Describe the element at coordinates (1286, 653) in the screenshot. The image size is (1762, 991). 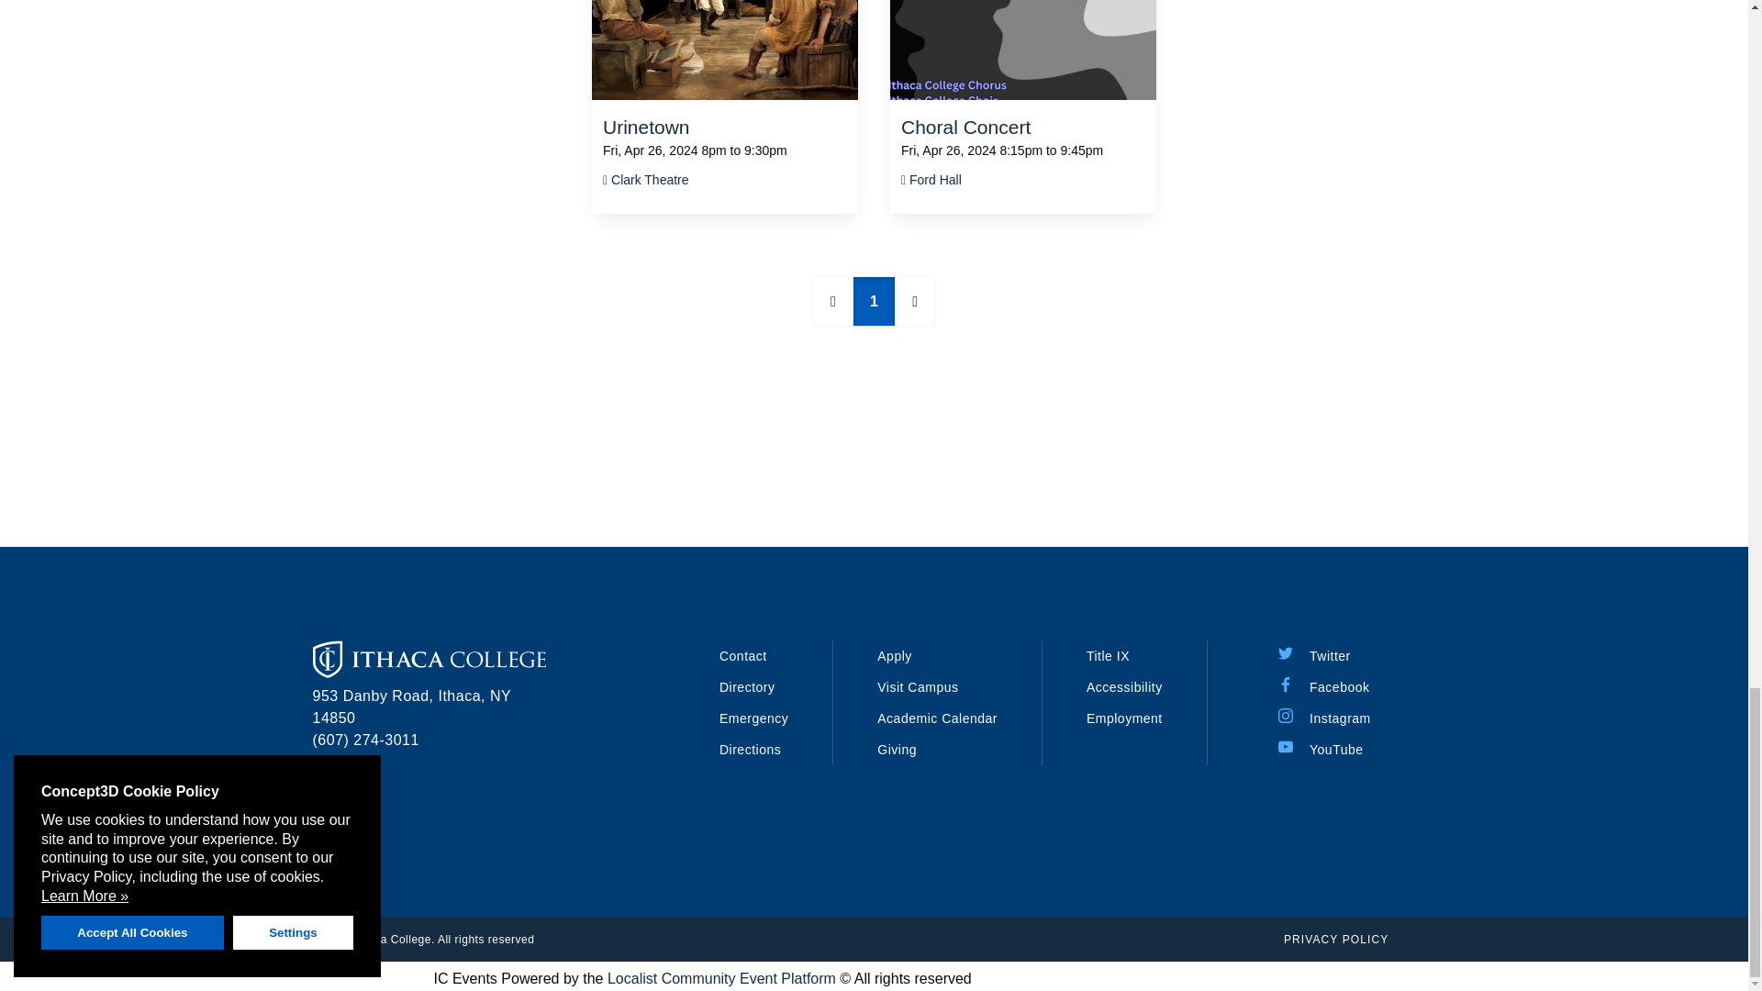
I see `twitter icon Created with Sketch.` at that location.